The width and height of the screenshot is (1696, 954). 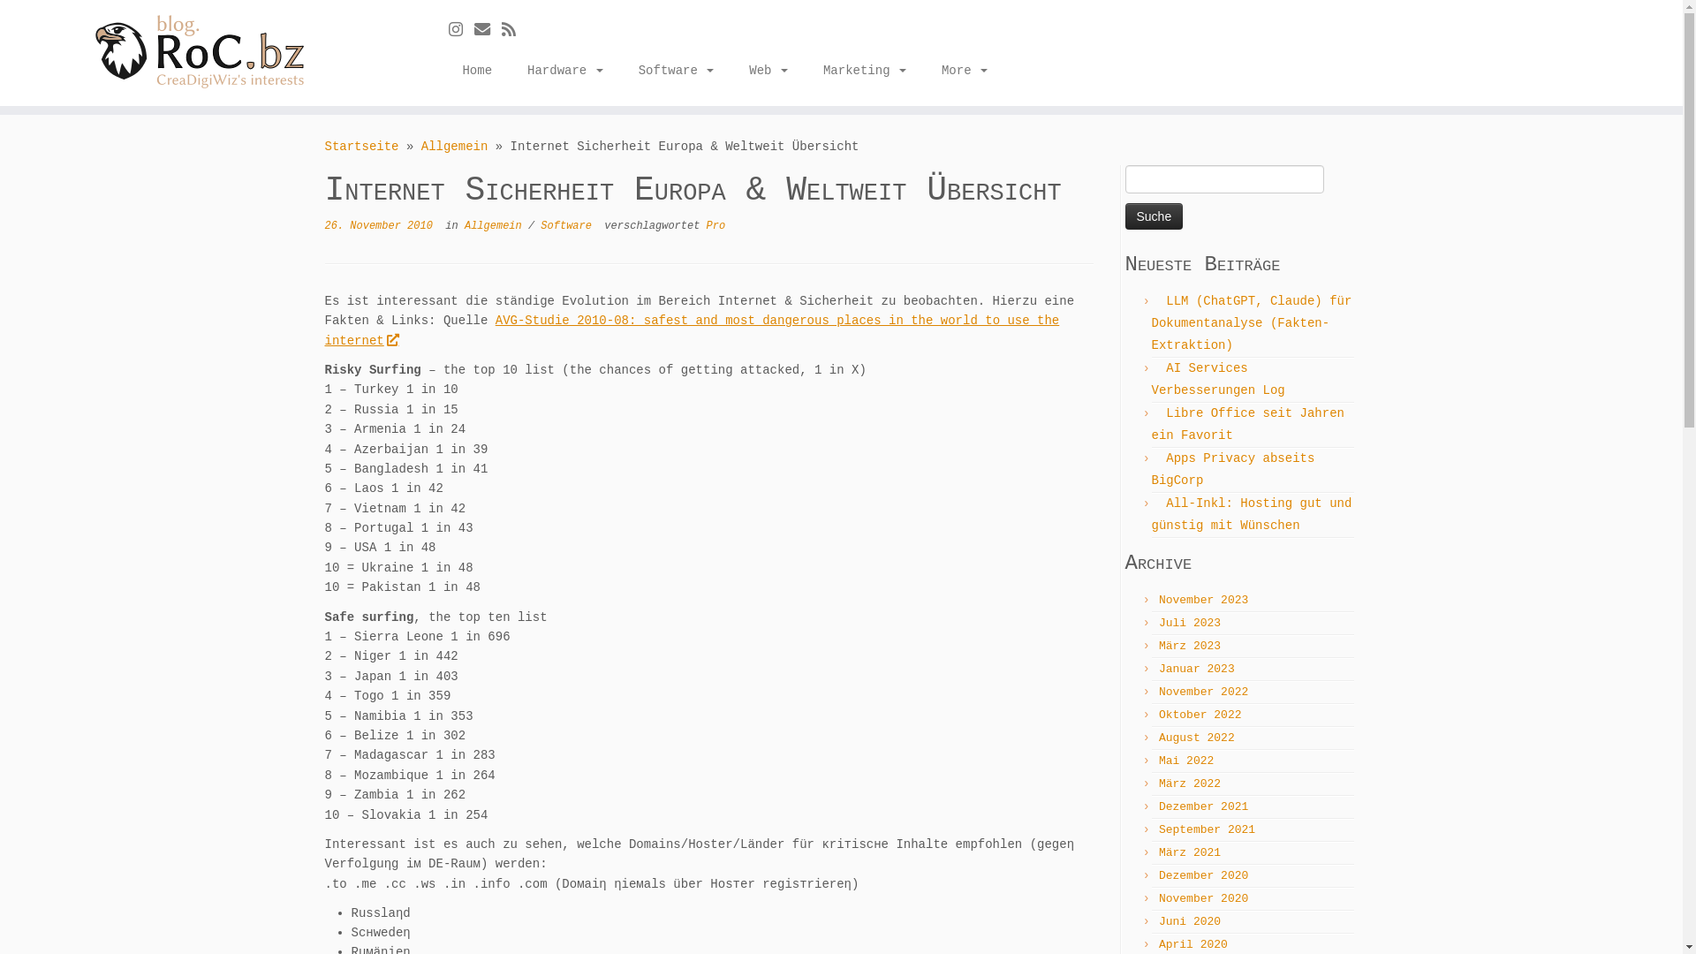 I want to click on Mai 2022, so click(x=1186, y=761).